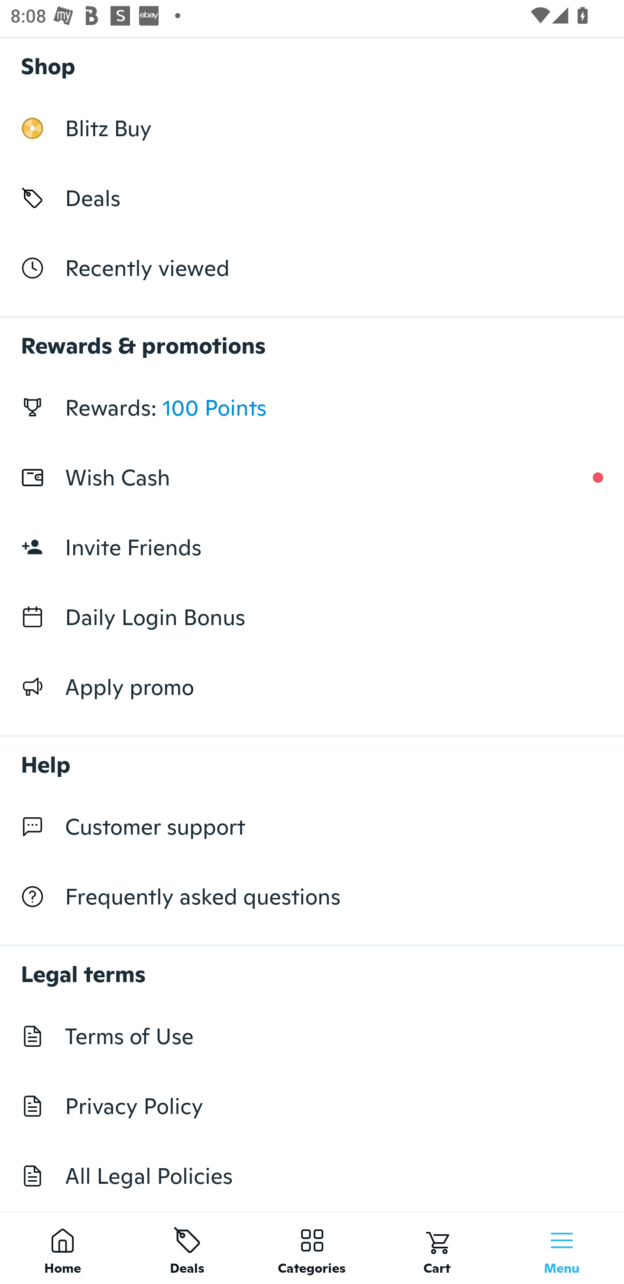 This screenshot has width=624, height=1284. I want to click on Rewards: 100 Points, so click(312, 408).